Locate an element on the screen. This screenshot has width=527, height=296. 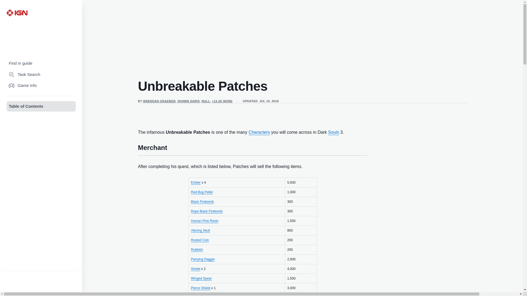
Table of Contents is located at coordinates (41, 106).